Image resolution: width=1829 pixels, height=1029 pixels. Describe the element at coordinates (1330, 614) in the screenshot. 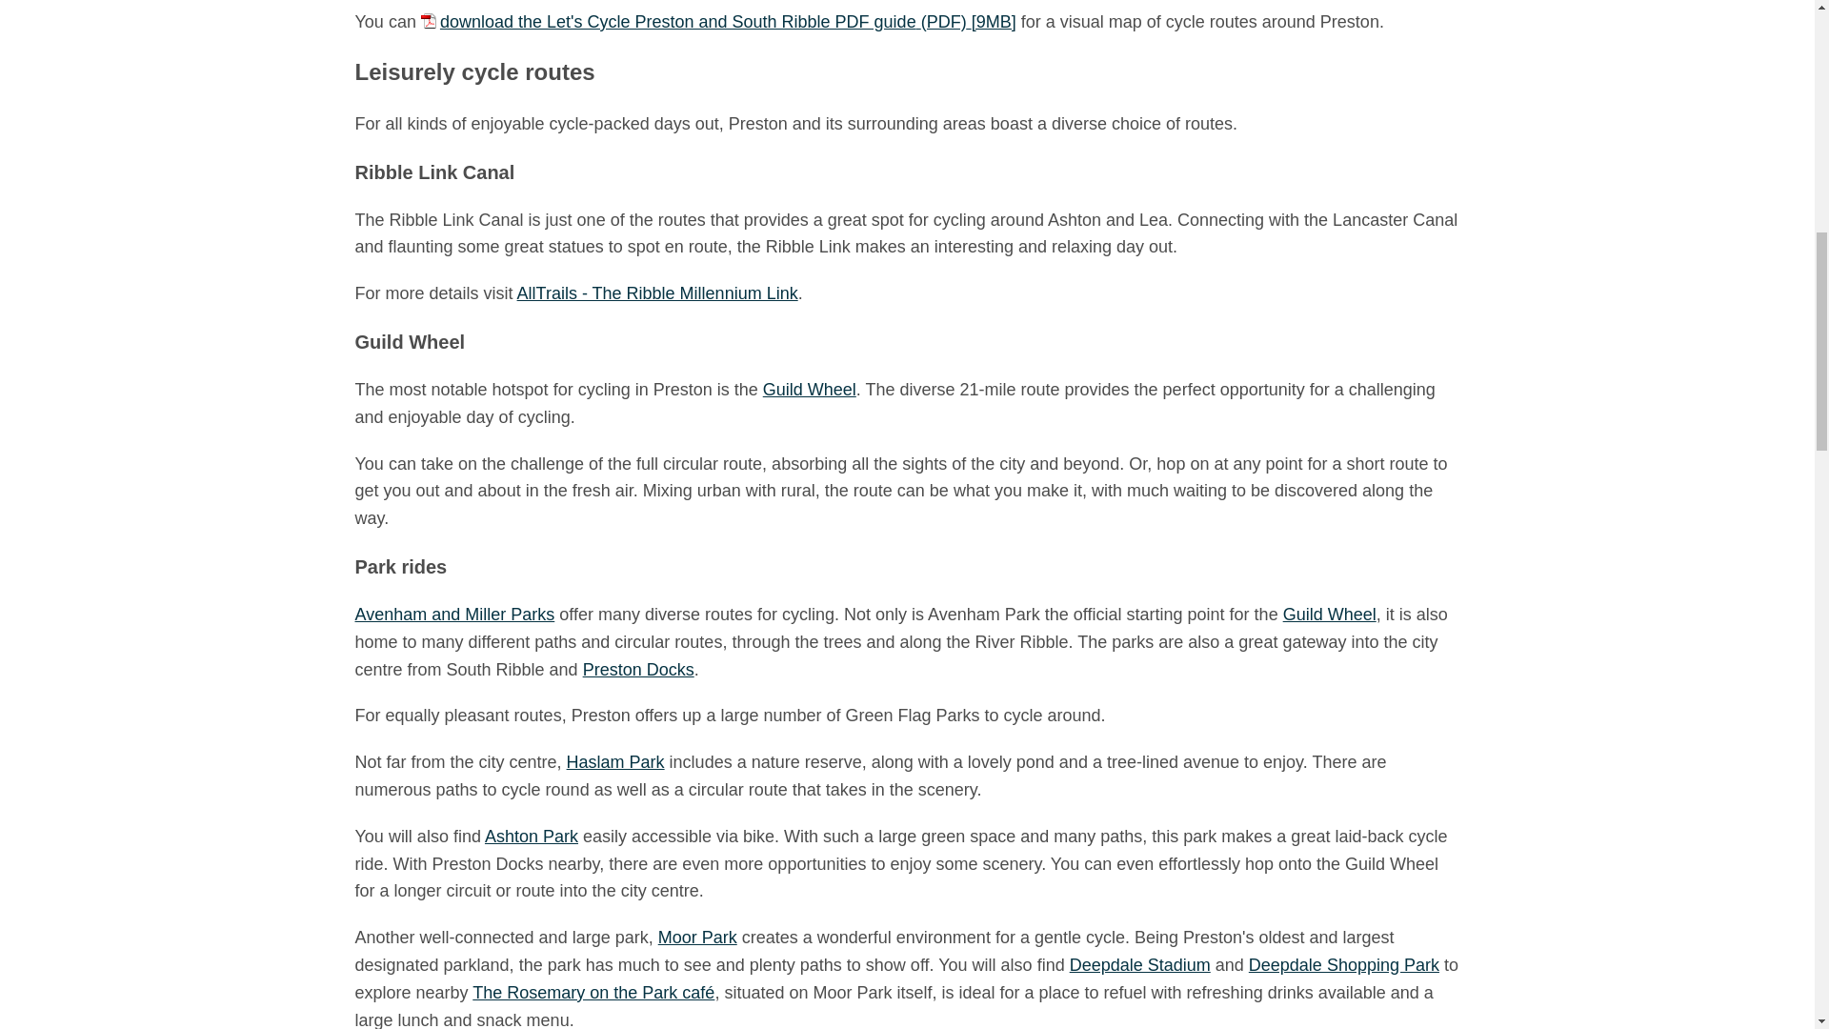

I see `Guild Wheel` at that location.